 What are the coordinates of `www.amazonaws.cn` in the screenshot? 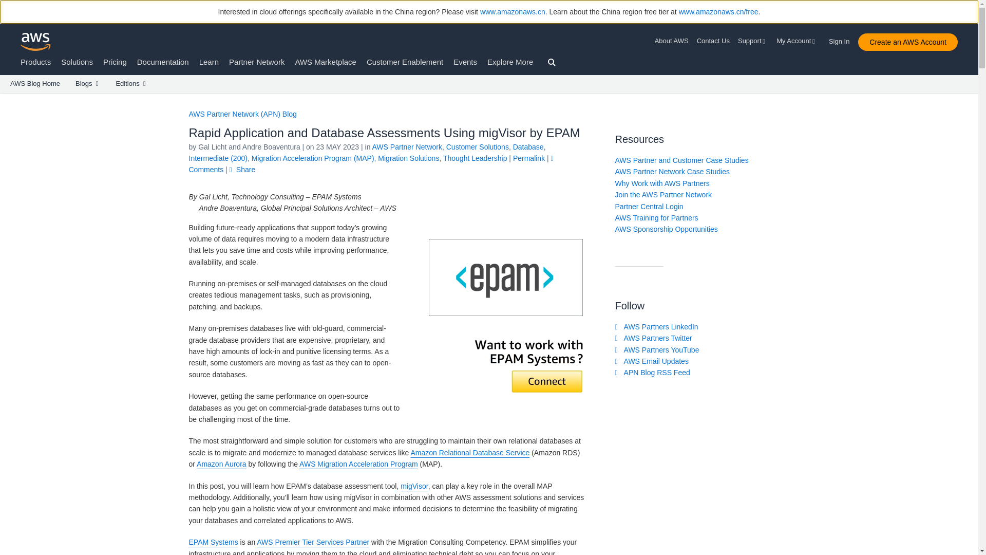 It's located at (513, 12).